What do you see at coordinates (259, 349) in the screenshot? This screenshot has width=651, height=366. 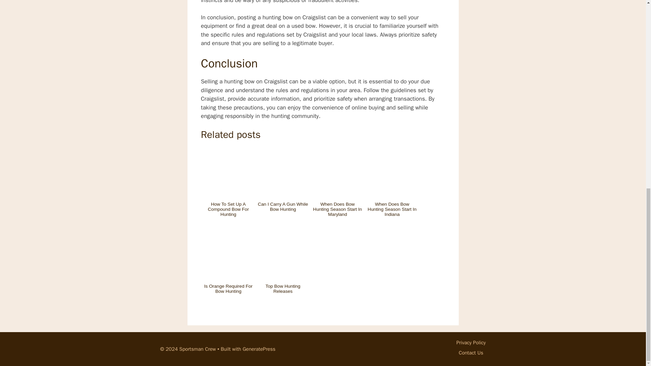 I see `GeneratePress` at bounding box center [259, 349].